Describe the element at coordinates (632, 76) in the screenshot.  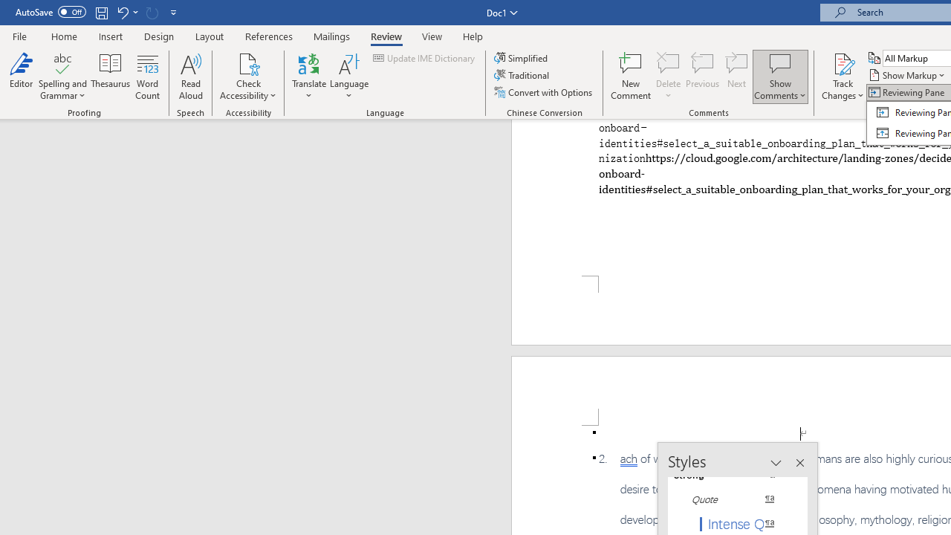
I see `New Comment` at that location.